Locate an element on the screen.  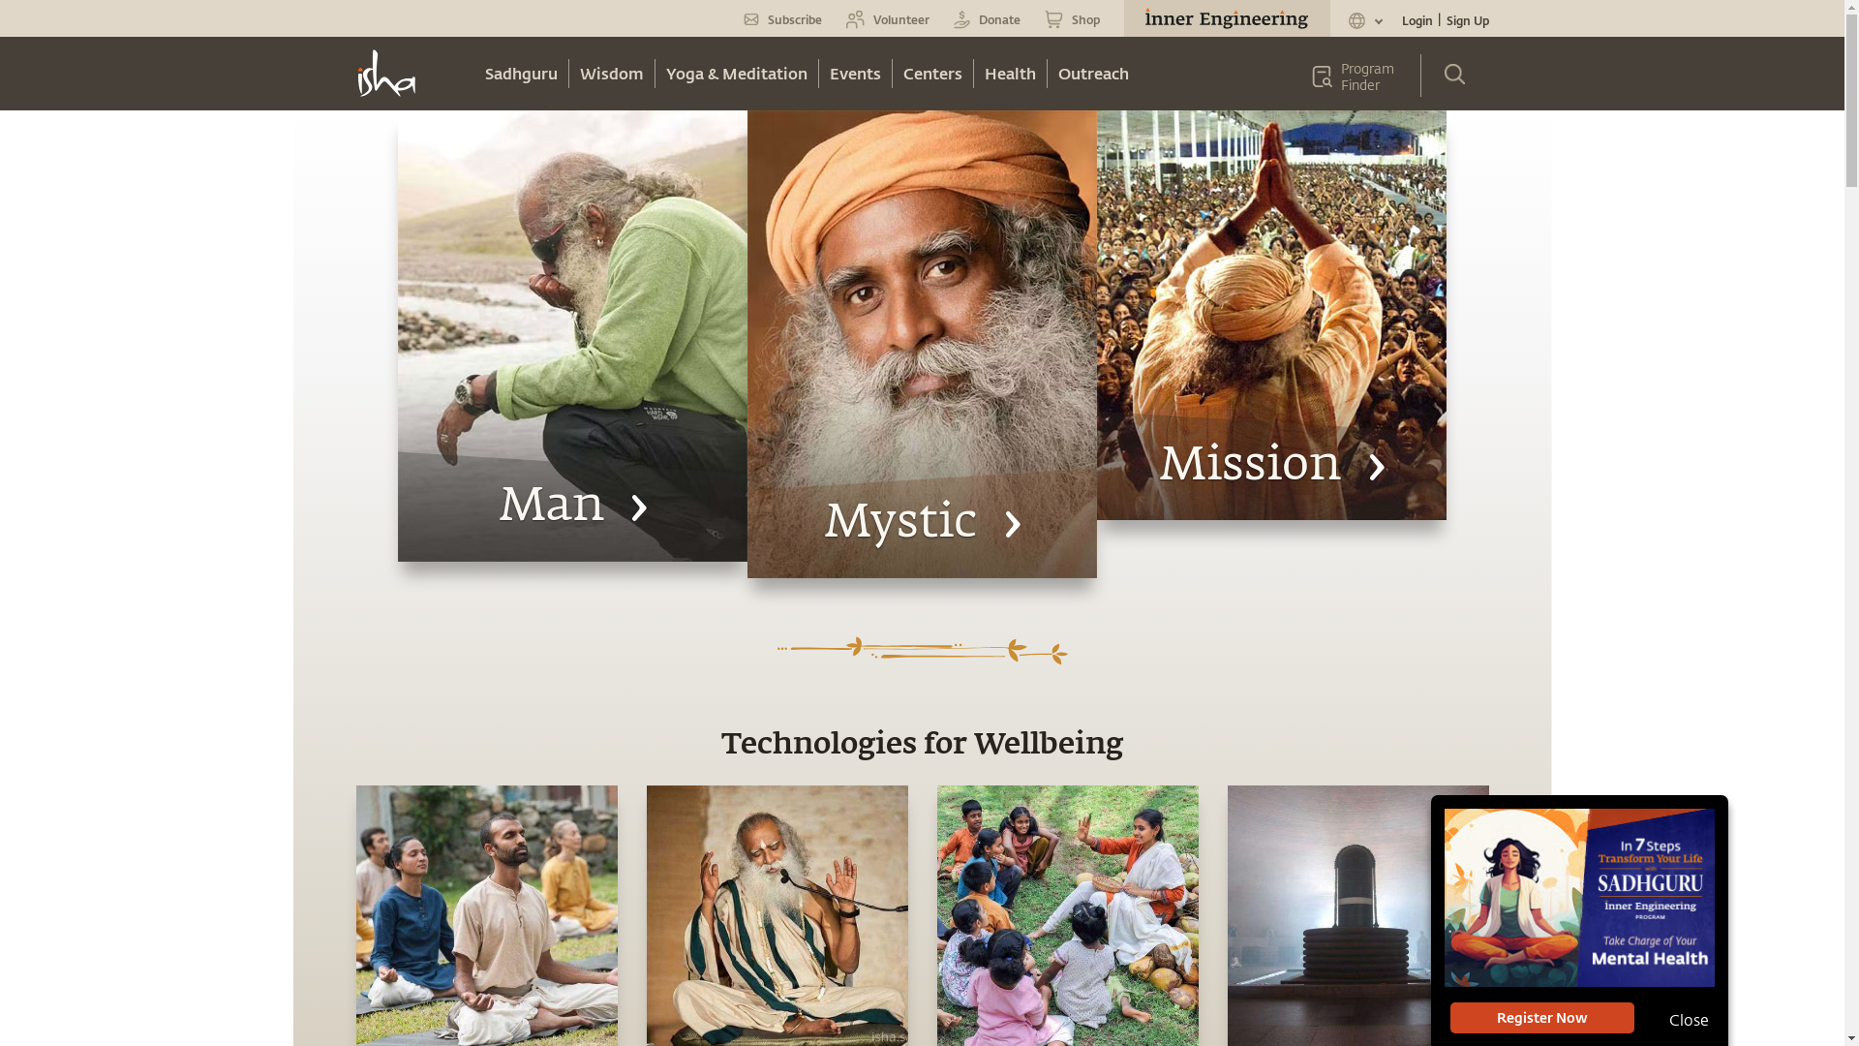
Donate is located at coordinates (986, 19).